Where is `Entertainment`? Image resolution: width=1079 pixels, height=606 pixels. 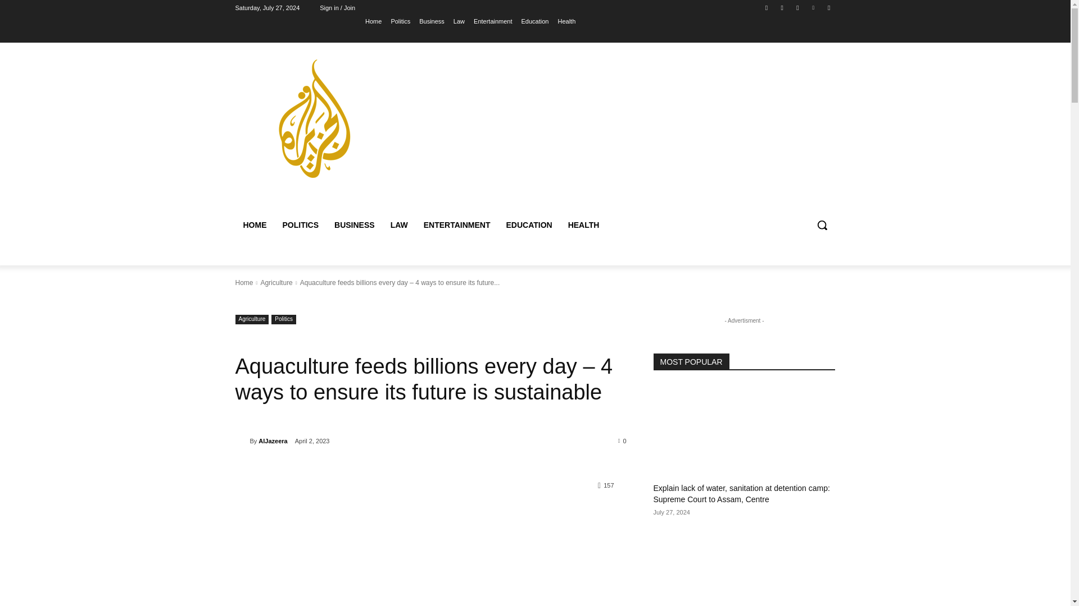
Entertainment is located at coordinates (492, 21).